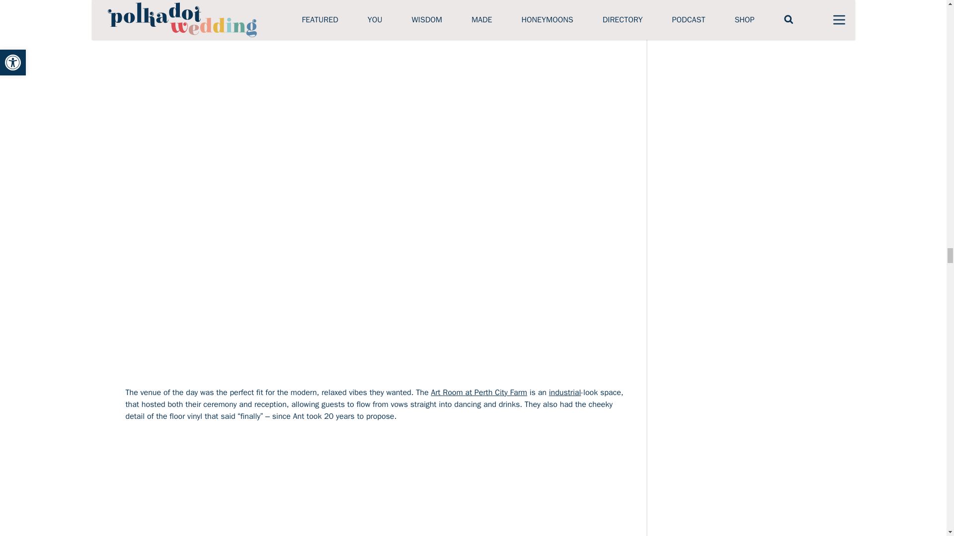  Describe the element at coordinates (565, 392) in the screenshot. I see `Industrial` at that location.